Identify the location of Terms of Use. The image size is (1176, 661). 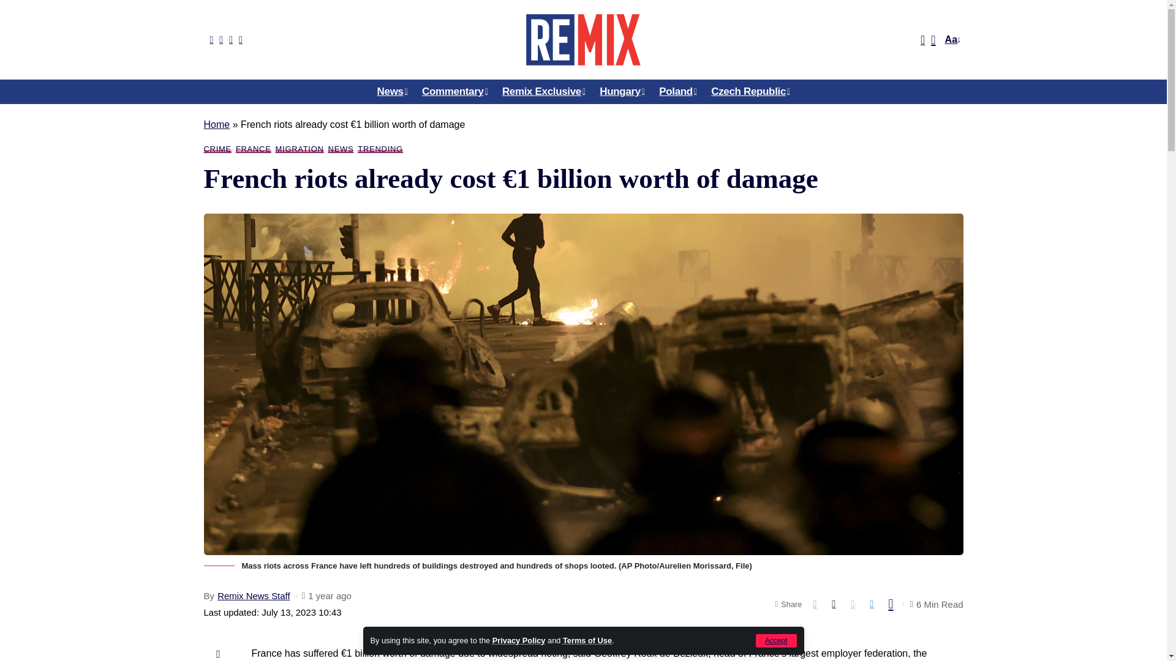
(587, 640).